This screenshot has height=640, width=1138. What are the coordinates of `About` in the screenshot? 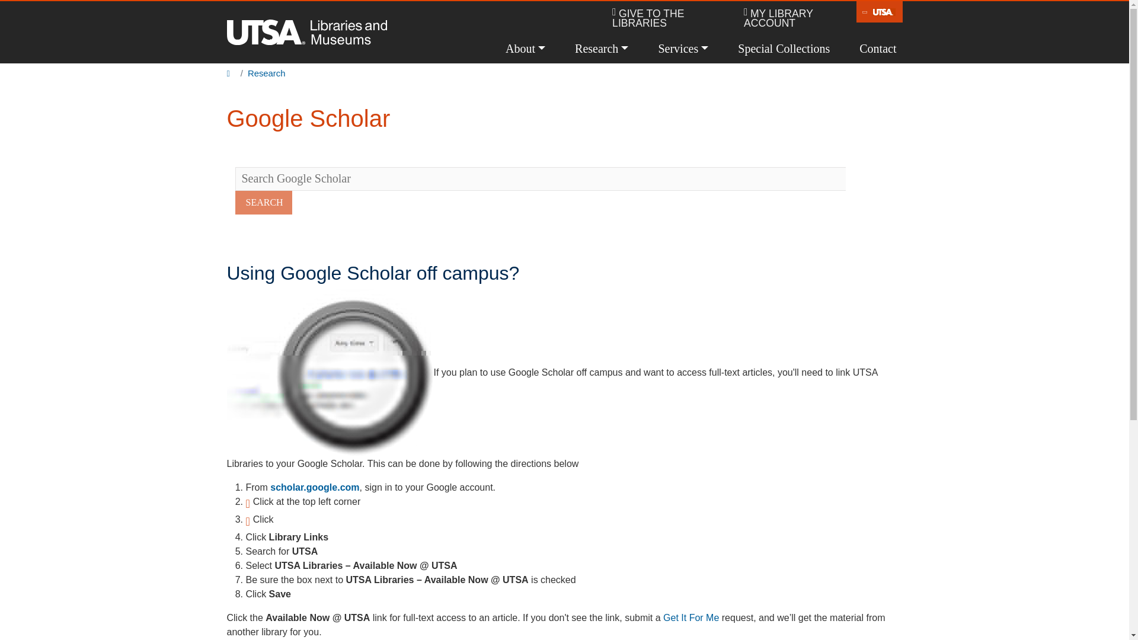 It's located at (525, 49).